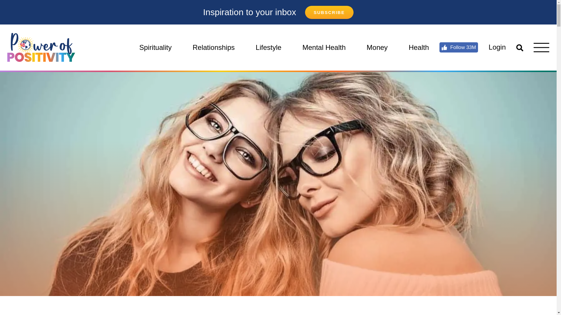 The height and width of the screenshot is (315, 561). What do you see at coordinates (155, 47) in the screenshot?
I see `Spirituality` at bounding box center [155, 47].